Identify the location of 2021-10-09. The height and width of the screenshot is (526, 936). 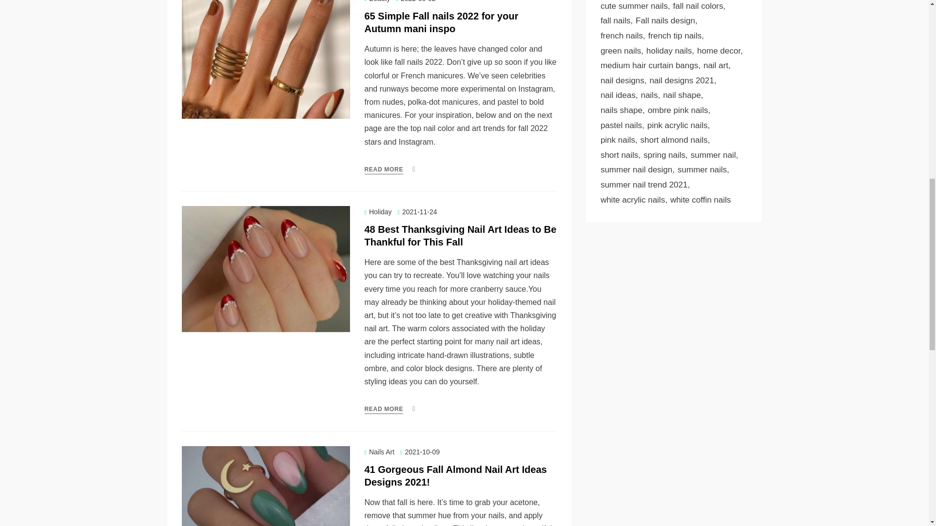
(420, 452).